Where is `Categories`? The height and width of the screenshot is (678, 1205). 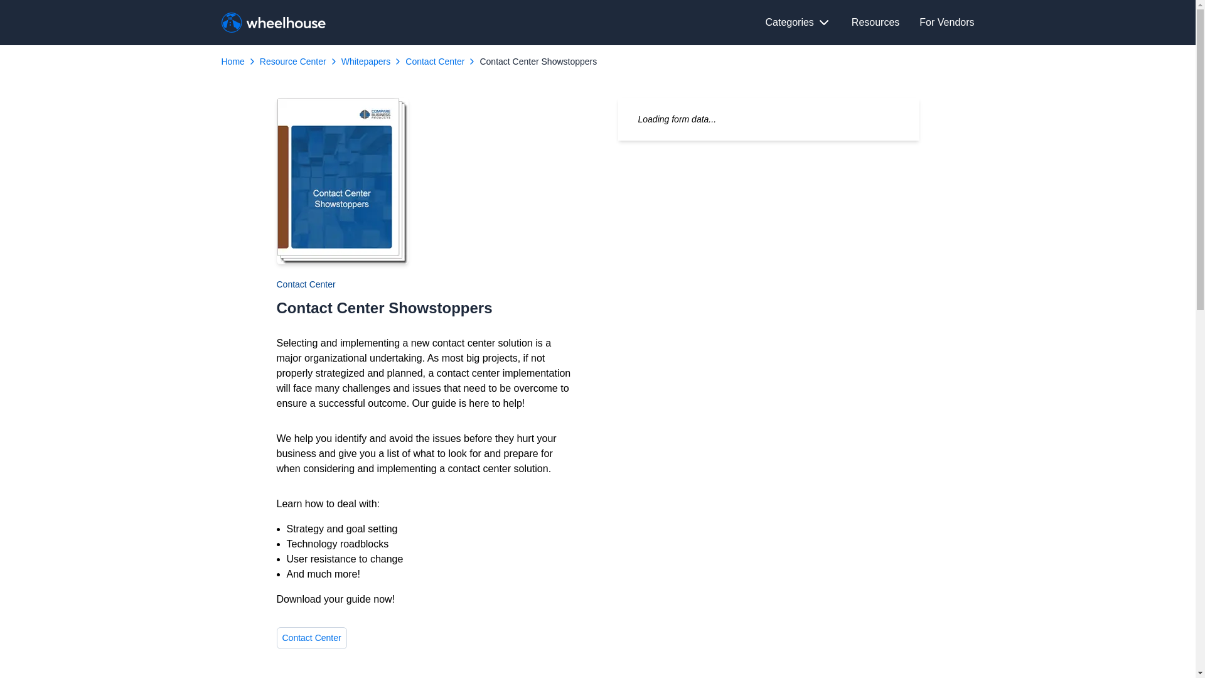 Categories is located at coordinates (798, 23).